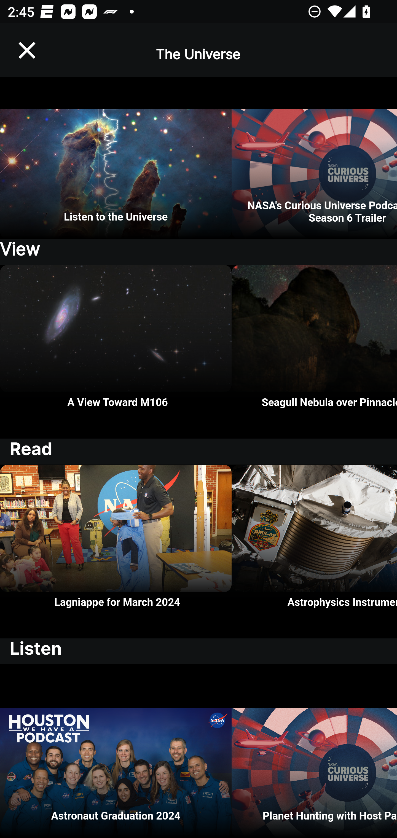 The width and height of the screenshot is (397, 838). What do you see at coordinates (116, 751) in the screenshot?
I see `Astronaut Graduation 2024` at bounding box center [116, 751].